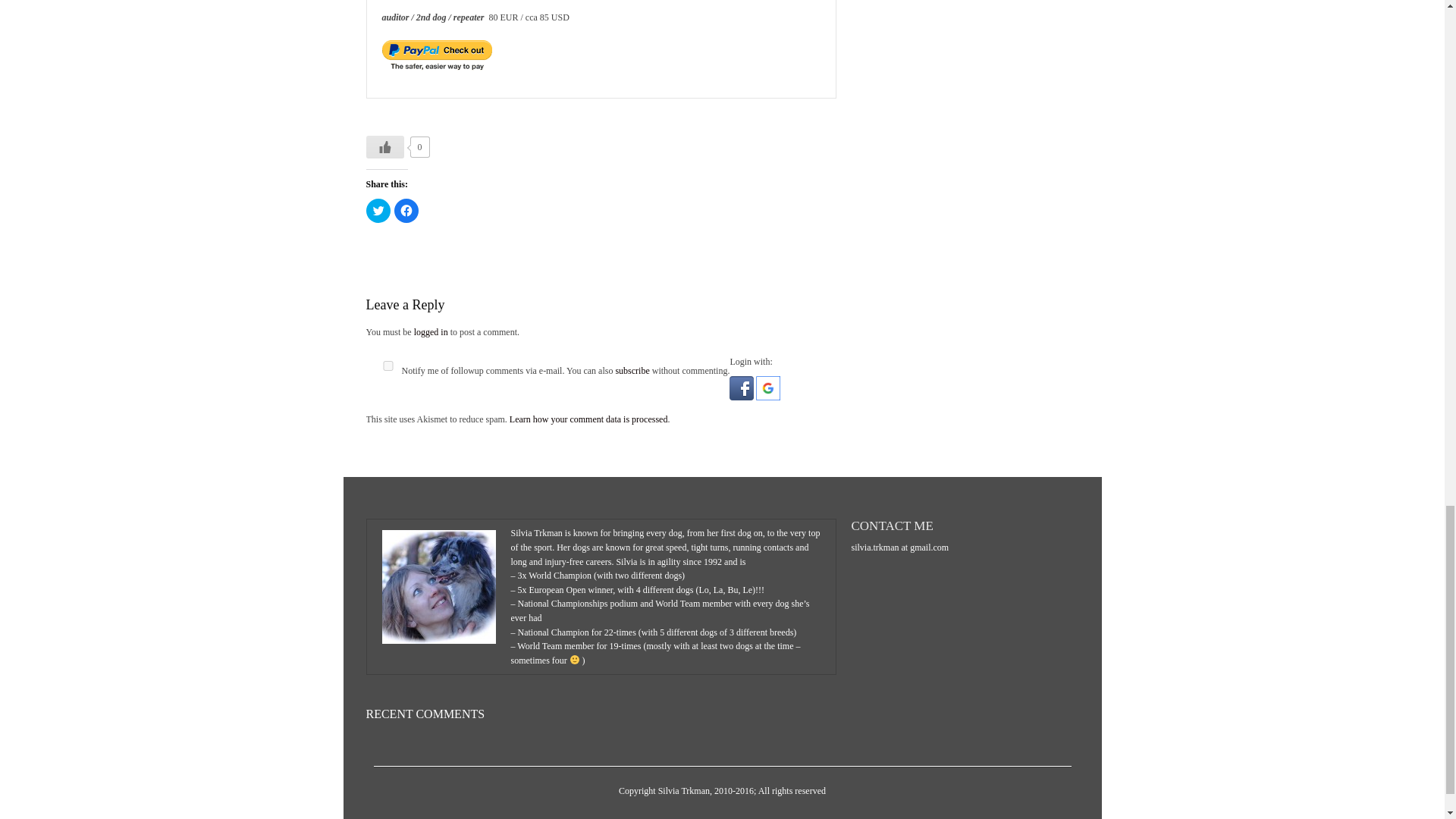  Describe the element at coordinates (387, 366) in the screenshot. I see `yes` at that location.